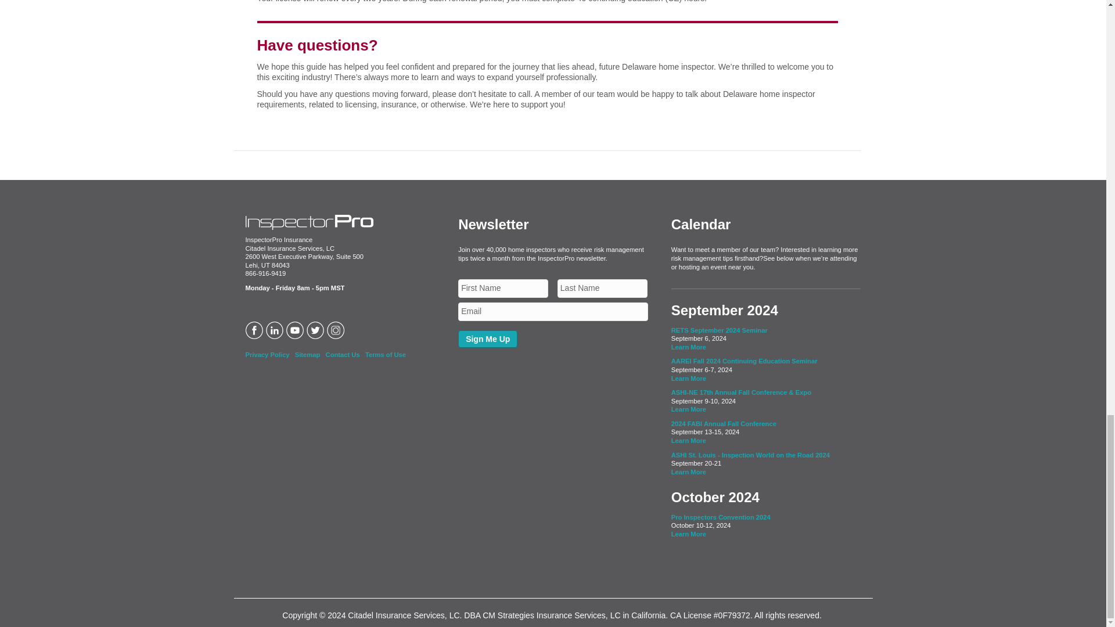 The image size is (1115, 627). I want to click on Sign Me Up, so click(488, 339).